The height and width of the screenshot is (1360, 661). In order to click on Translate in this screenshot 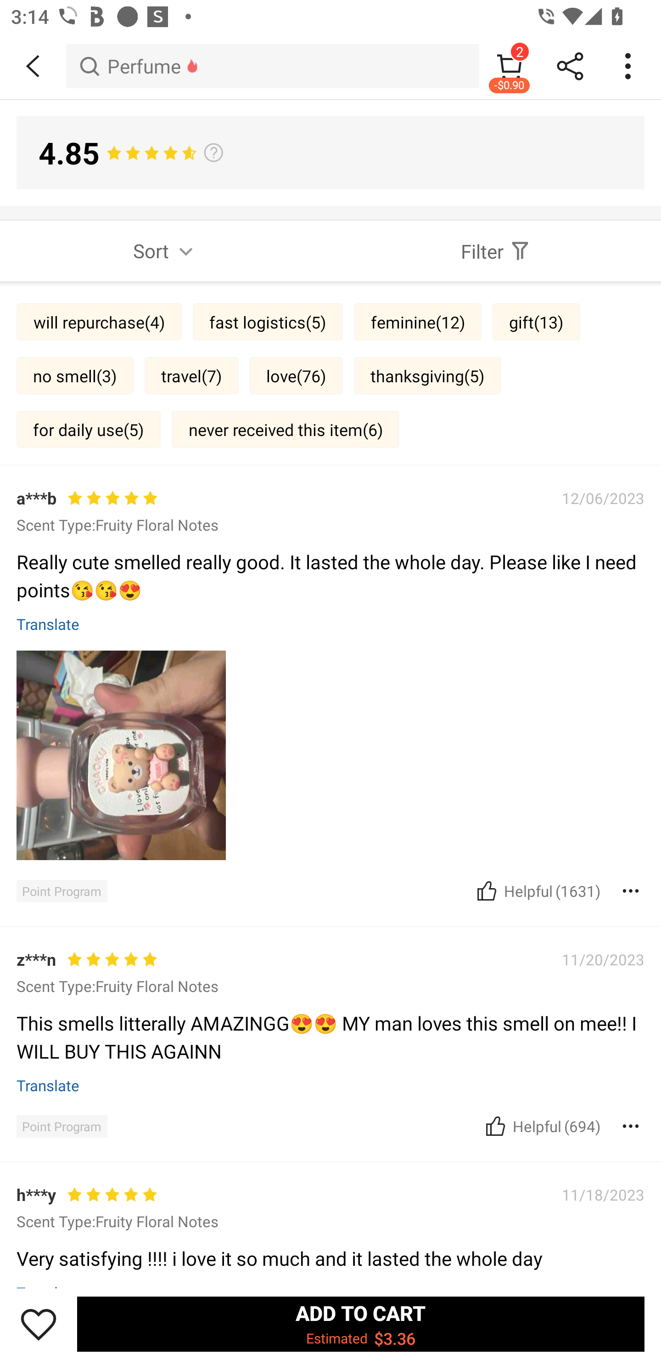, I will do `click(48, 1085)`.